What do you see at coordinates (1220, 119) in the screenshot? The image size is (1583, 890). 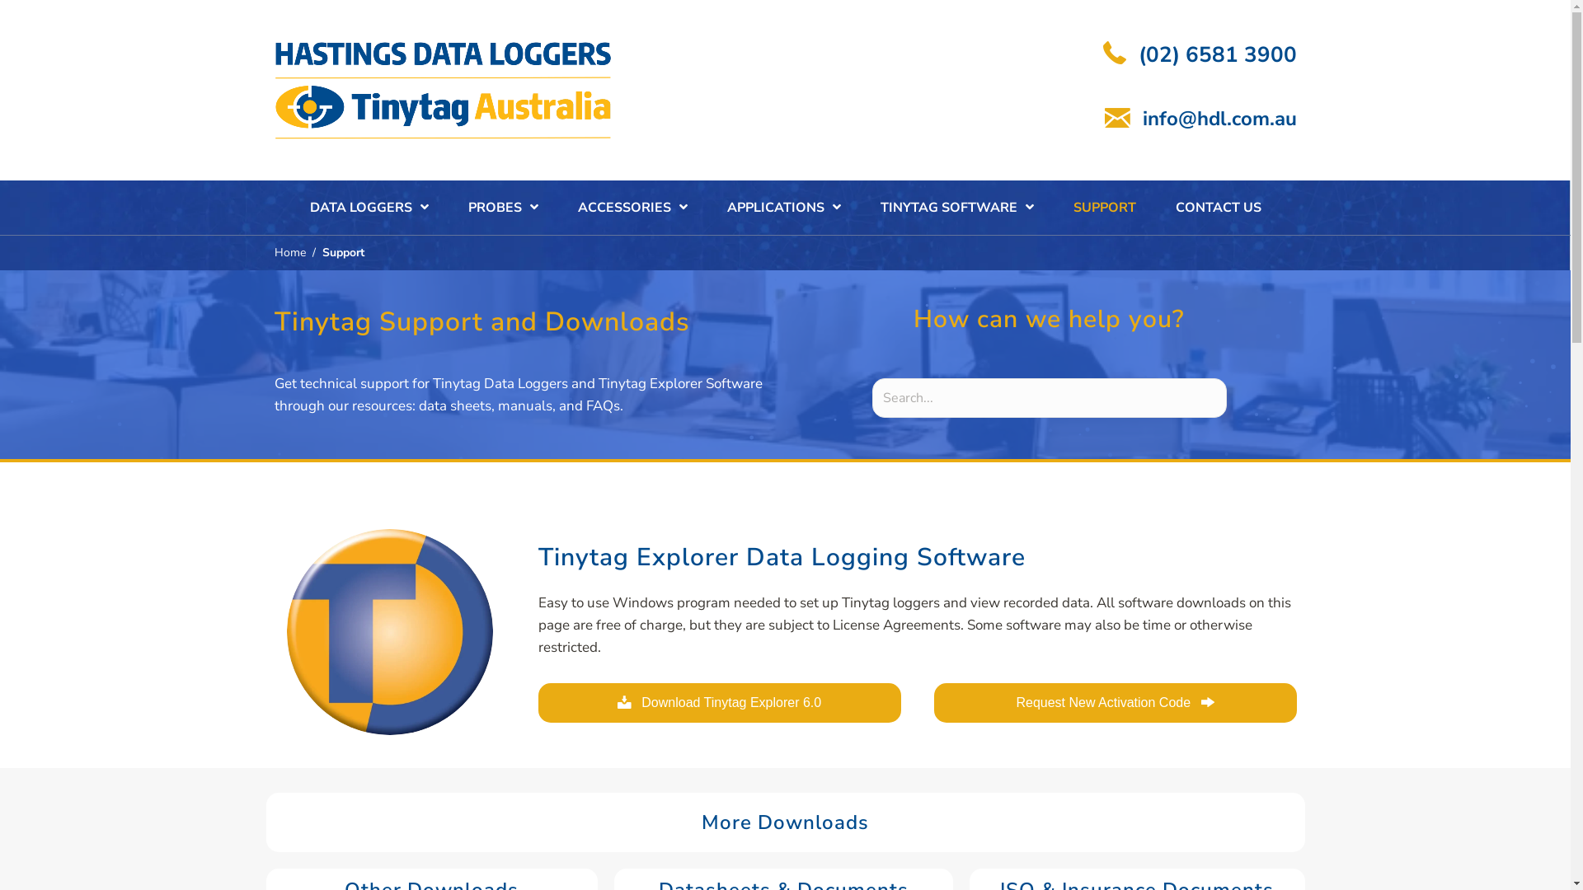 I see `info@hdl.com.au` at bounding box center [1220, 119].